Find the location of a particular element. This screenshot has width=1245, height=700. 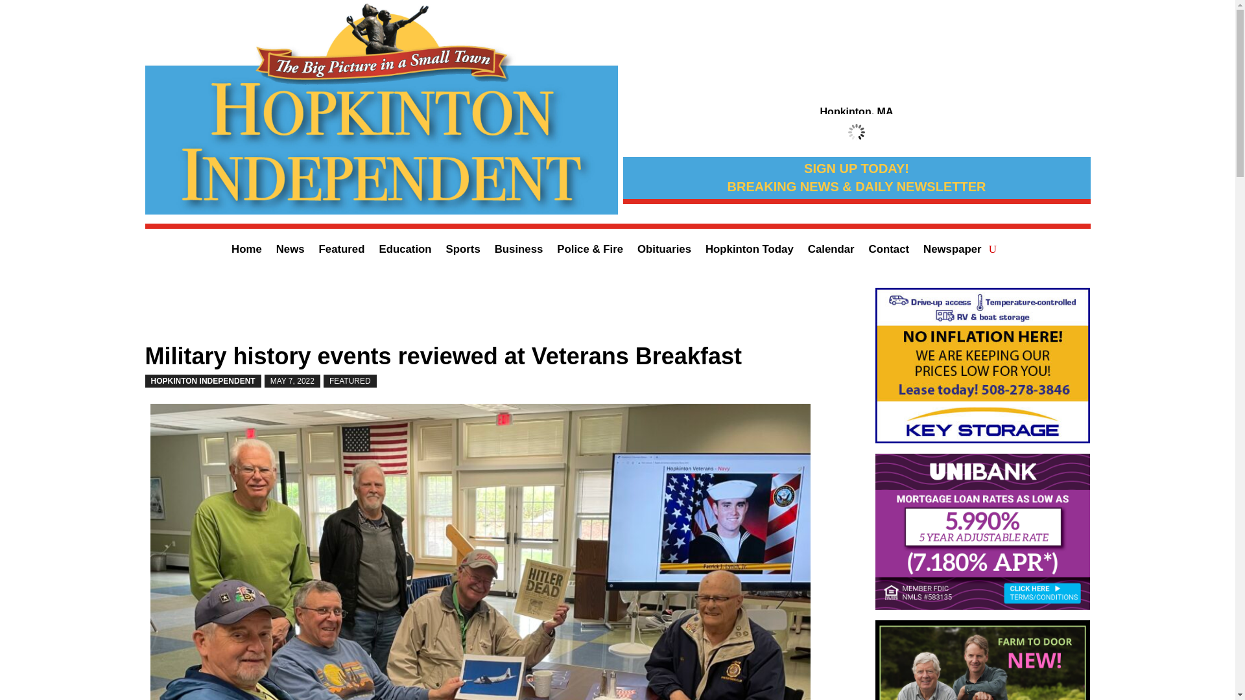

Hopkinton Today is located at coordinates (750, 251).